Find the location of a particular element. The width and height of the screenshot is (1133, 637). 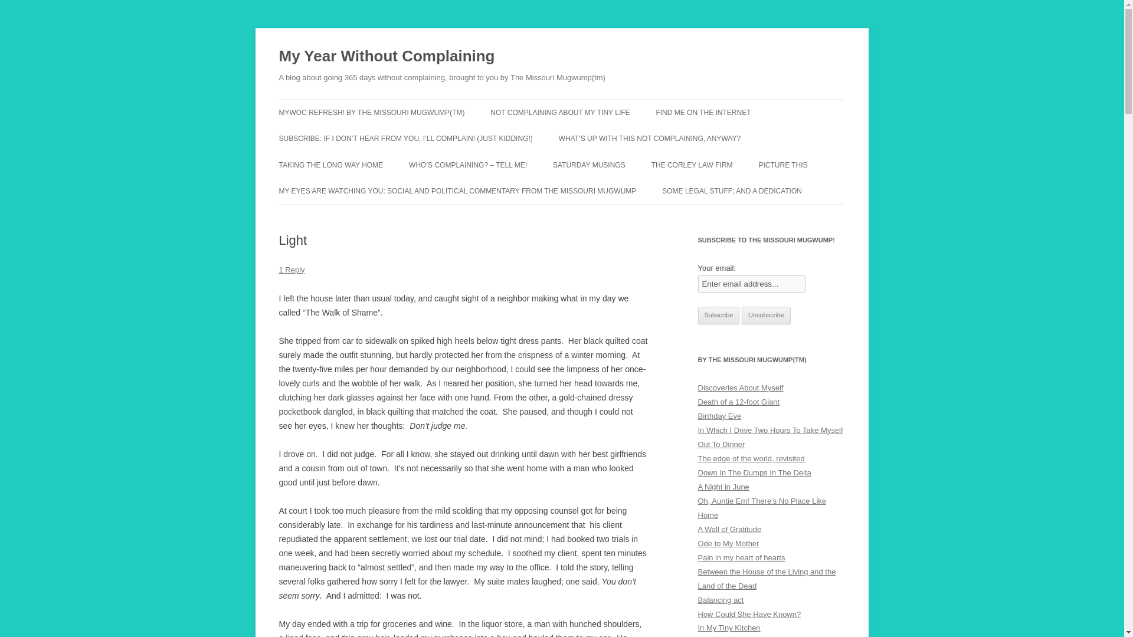

THE CORLEY LAW FIRM is located at coordinates (692, 165).